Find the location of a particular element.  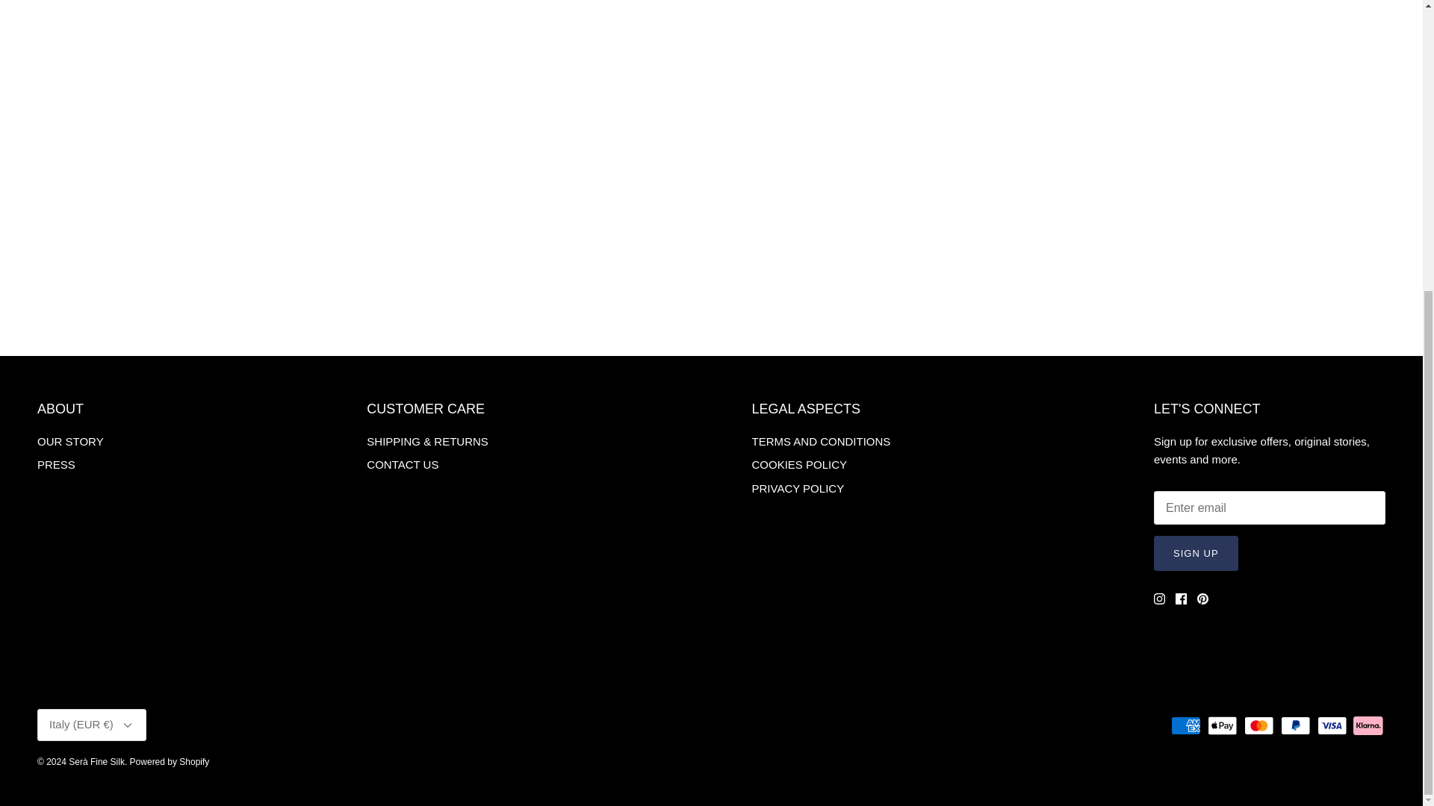

Klarna is located at coordinates (1368, 725).